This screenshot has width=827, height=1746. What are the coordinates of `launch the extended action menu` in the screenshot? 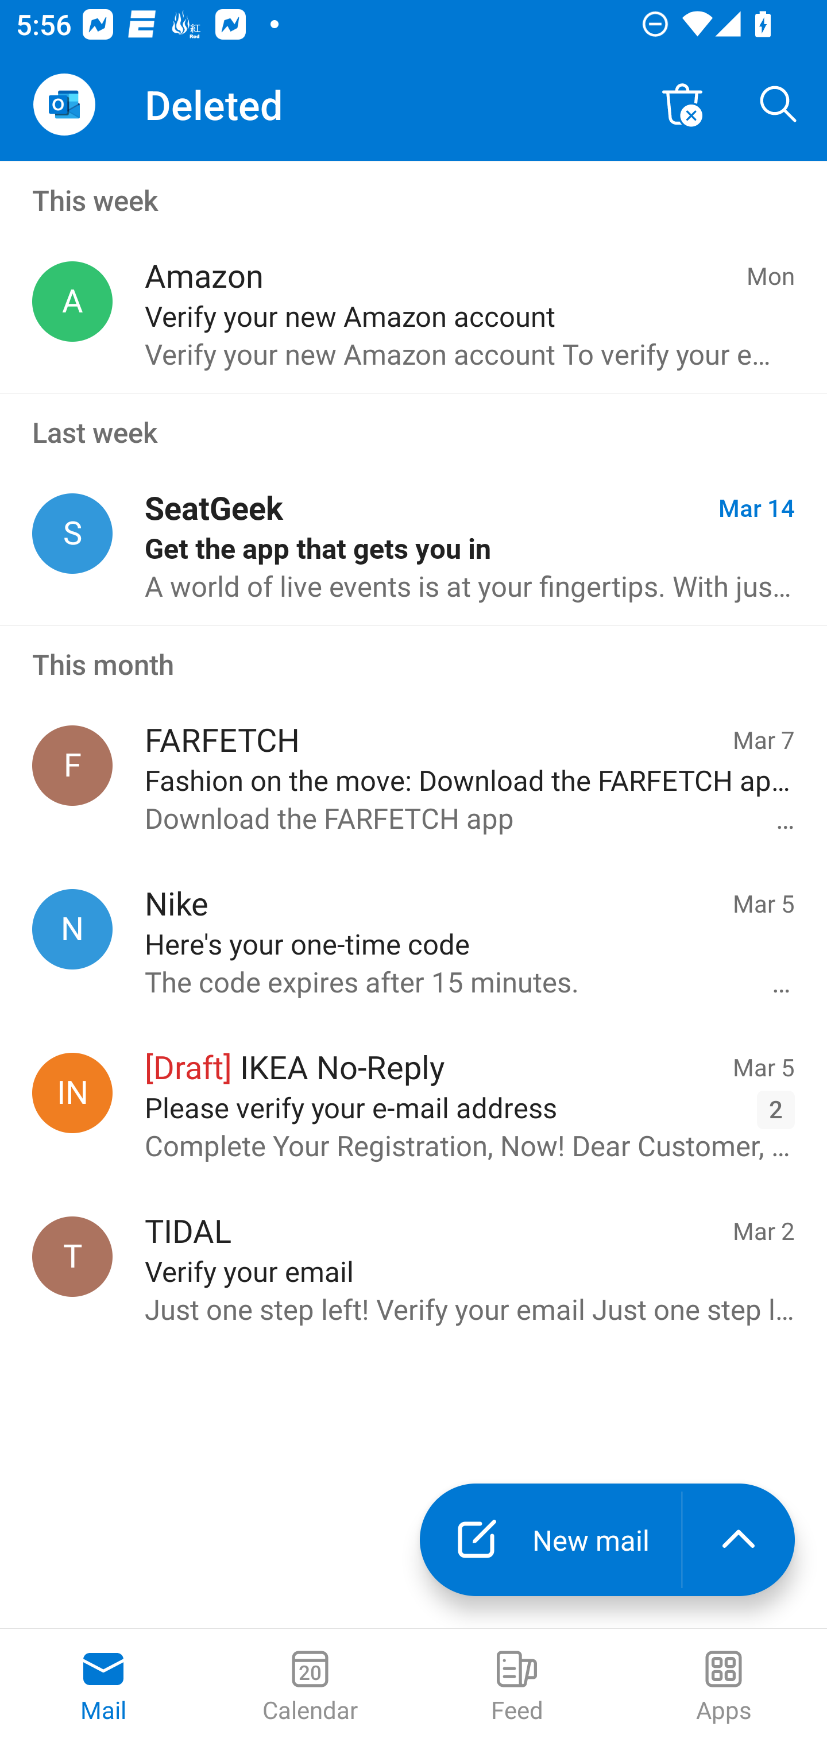 It's located at (739, 1540).